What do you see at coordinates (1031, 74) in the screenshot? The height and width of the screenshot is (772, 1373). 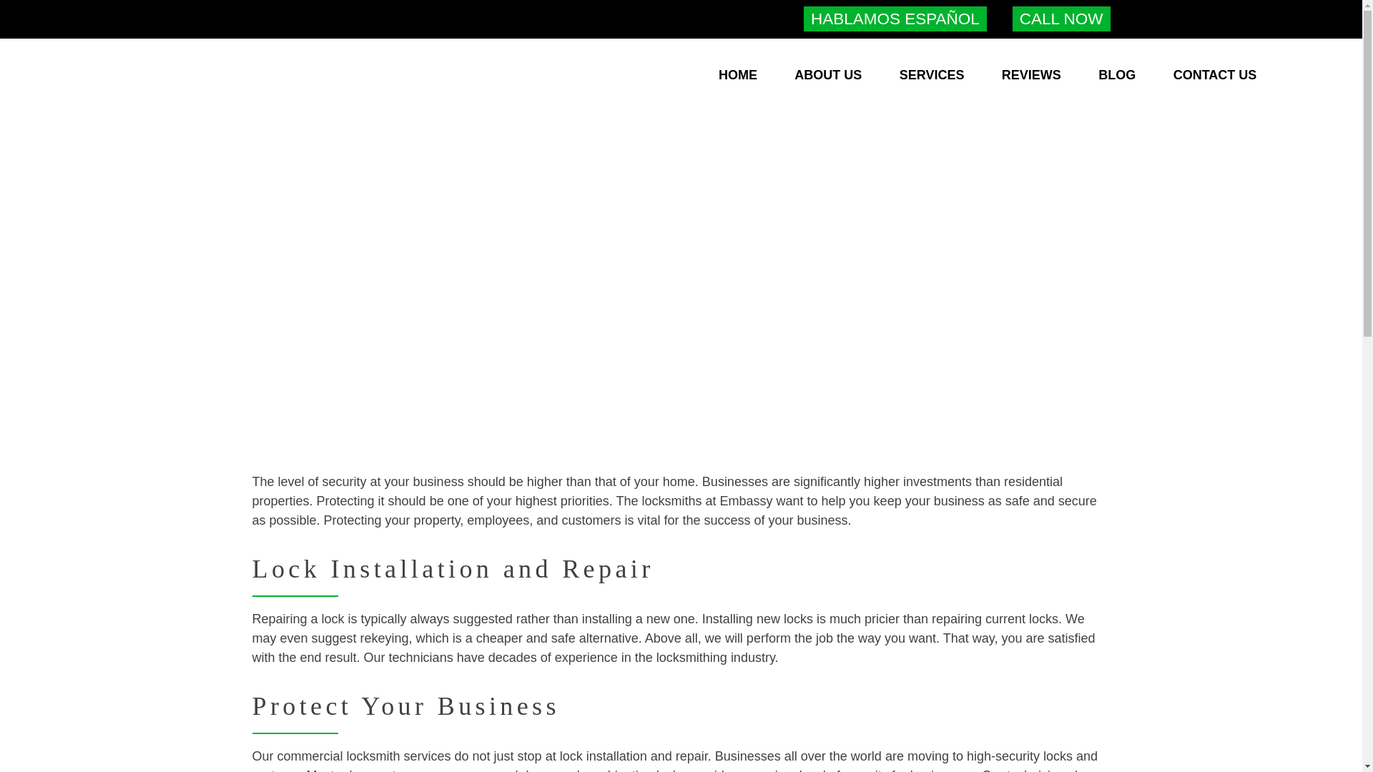 I see `REVIEWS` at bounding box center [1031, 74].